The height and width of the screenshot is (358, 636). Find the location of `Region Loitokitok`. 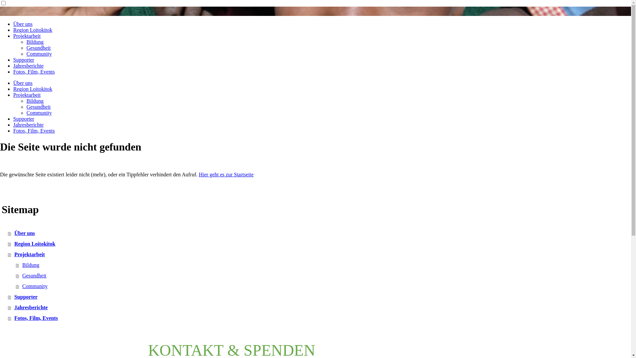

Region Loitokitok is located at coordinates (319, 244).